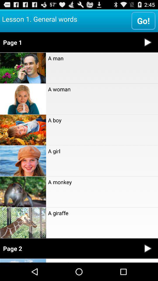 Image resolution: width=158 pixels, height=281 pixels. What do you see at coordinates (148, 248) in the screenshot?
I see `play` at bounding box center [148, 248].